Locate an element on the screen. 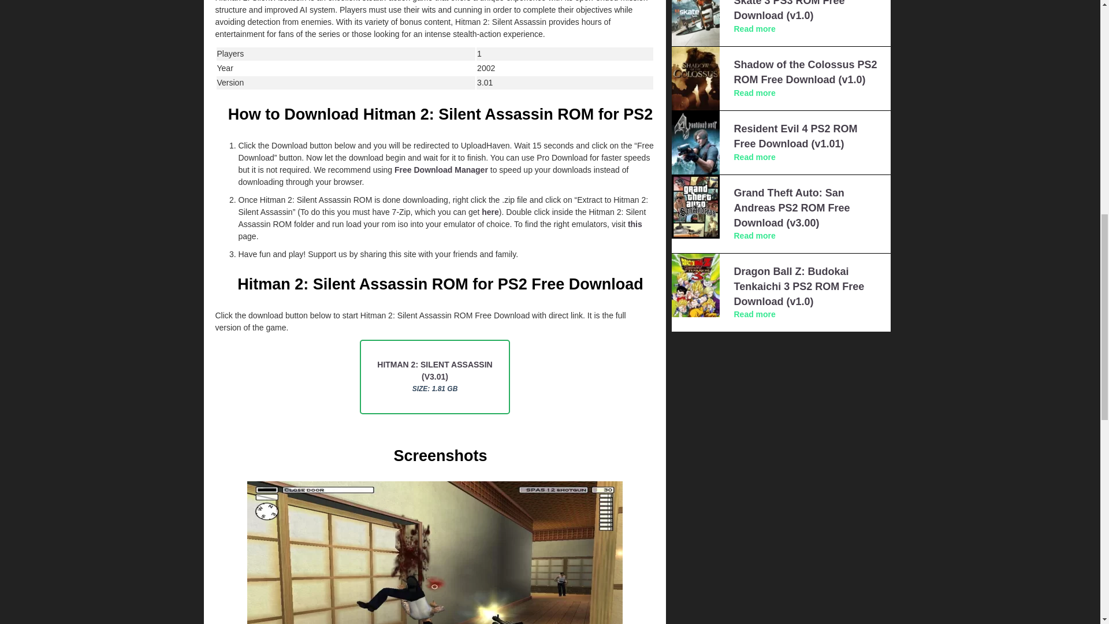 This screenshot has width=1109, height=624. Read more is located at coordinates (754, 92).